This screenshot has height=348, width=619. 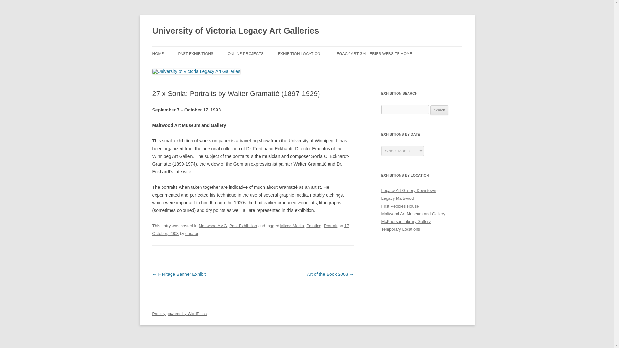 What do you see at coordinates (373, 53) in the screenshot?
I see `LEGACY ART GALLERIES WEBSITE HOME` at bounding box center [373, 53].